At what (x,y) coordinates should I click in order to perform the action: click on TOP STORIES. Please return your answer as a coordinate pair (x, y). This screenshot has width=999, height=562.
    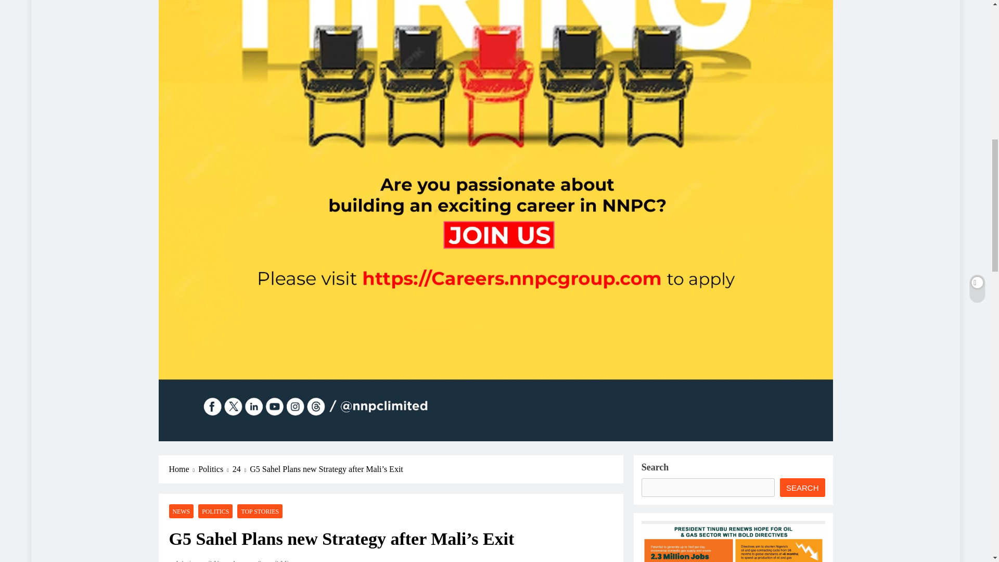
    Looking at the image, I should click on (260, 511).